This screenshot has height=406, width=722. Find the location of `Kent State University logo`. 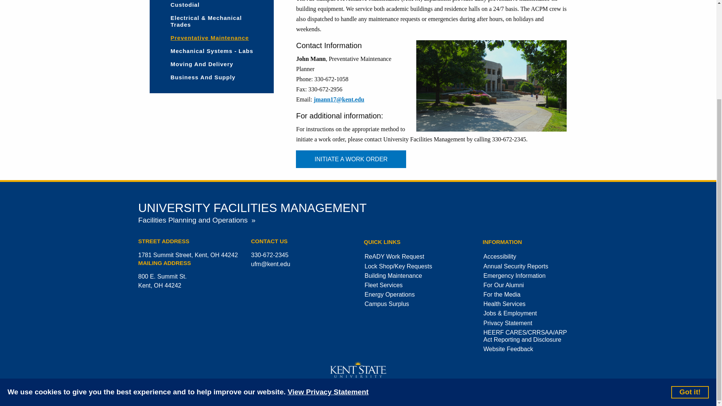

Kent State University logo is located at coordinates (358, 370).